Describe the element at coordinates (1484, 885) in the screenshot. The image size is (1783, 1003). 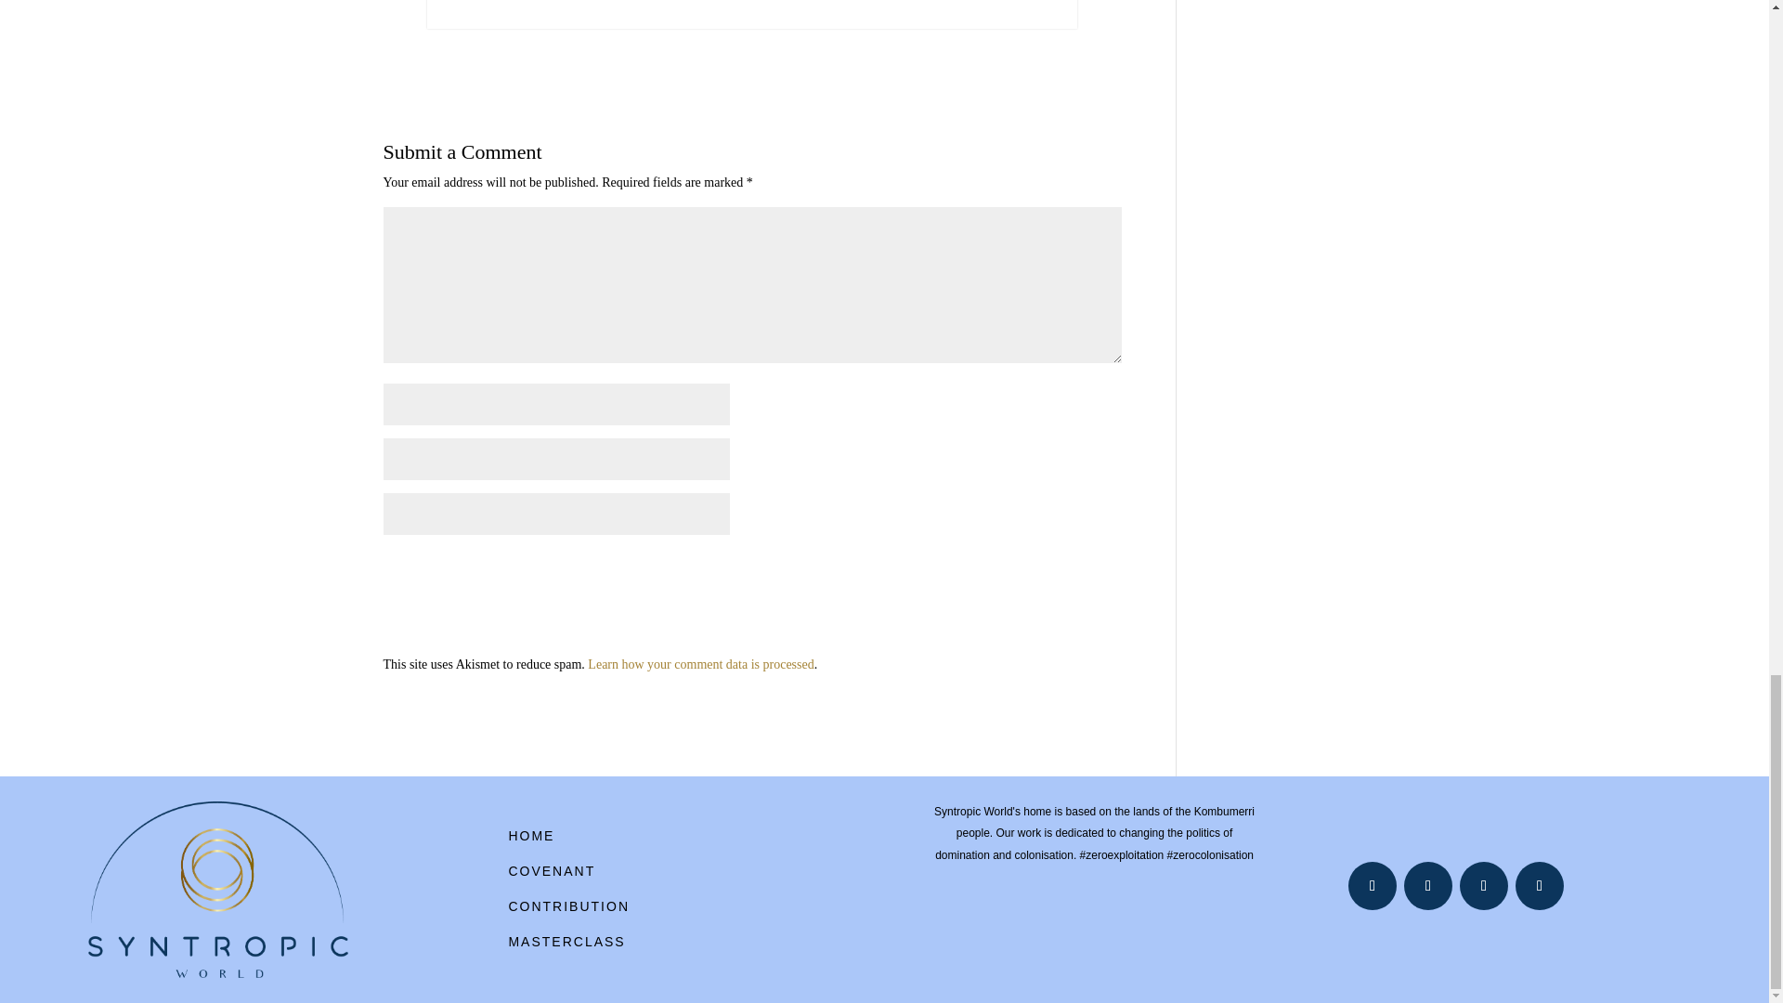
I see `Follow on LinkedIn` at that location.